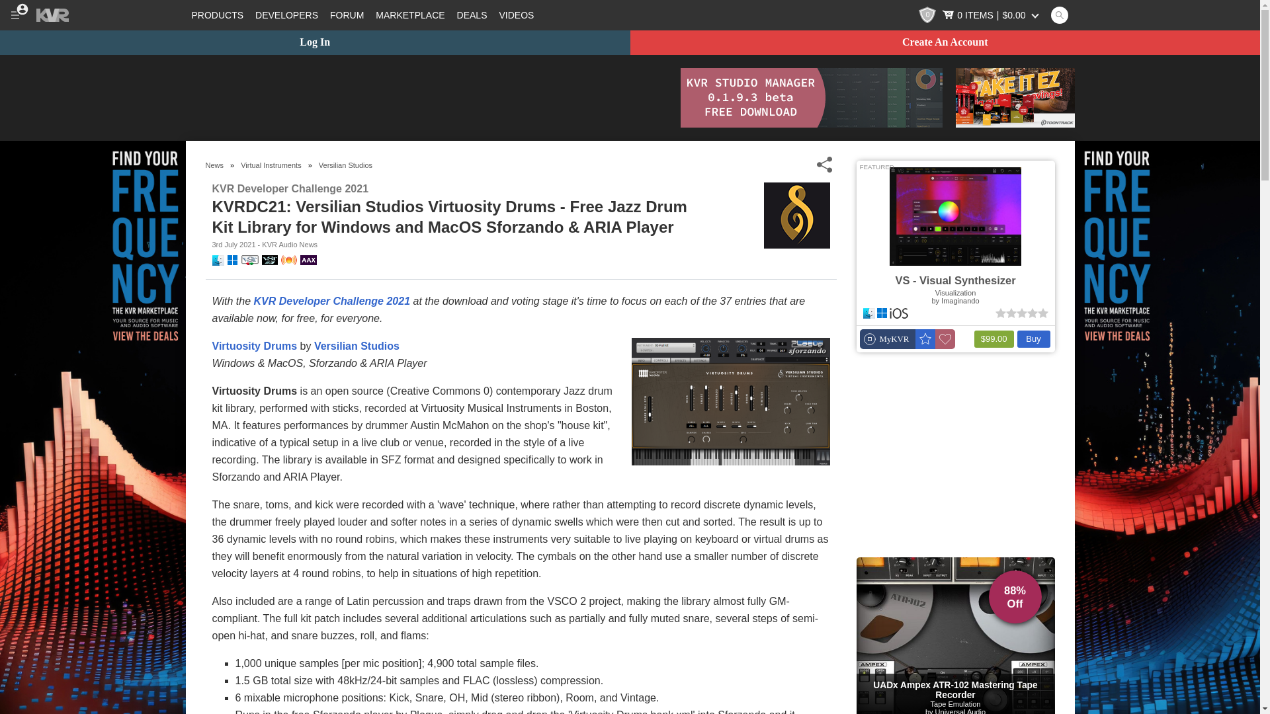  What do you see at coordinates (1015, 98) in the screenshot?
I see `Toontrack - Take-It-EZ` at bounding box center [1015, 98].